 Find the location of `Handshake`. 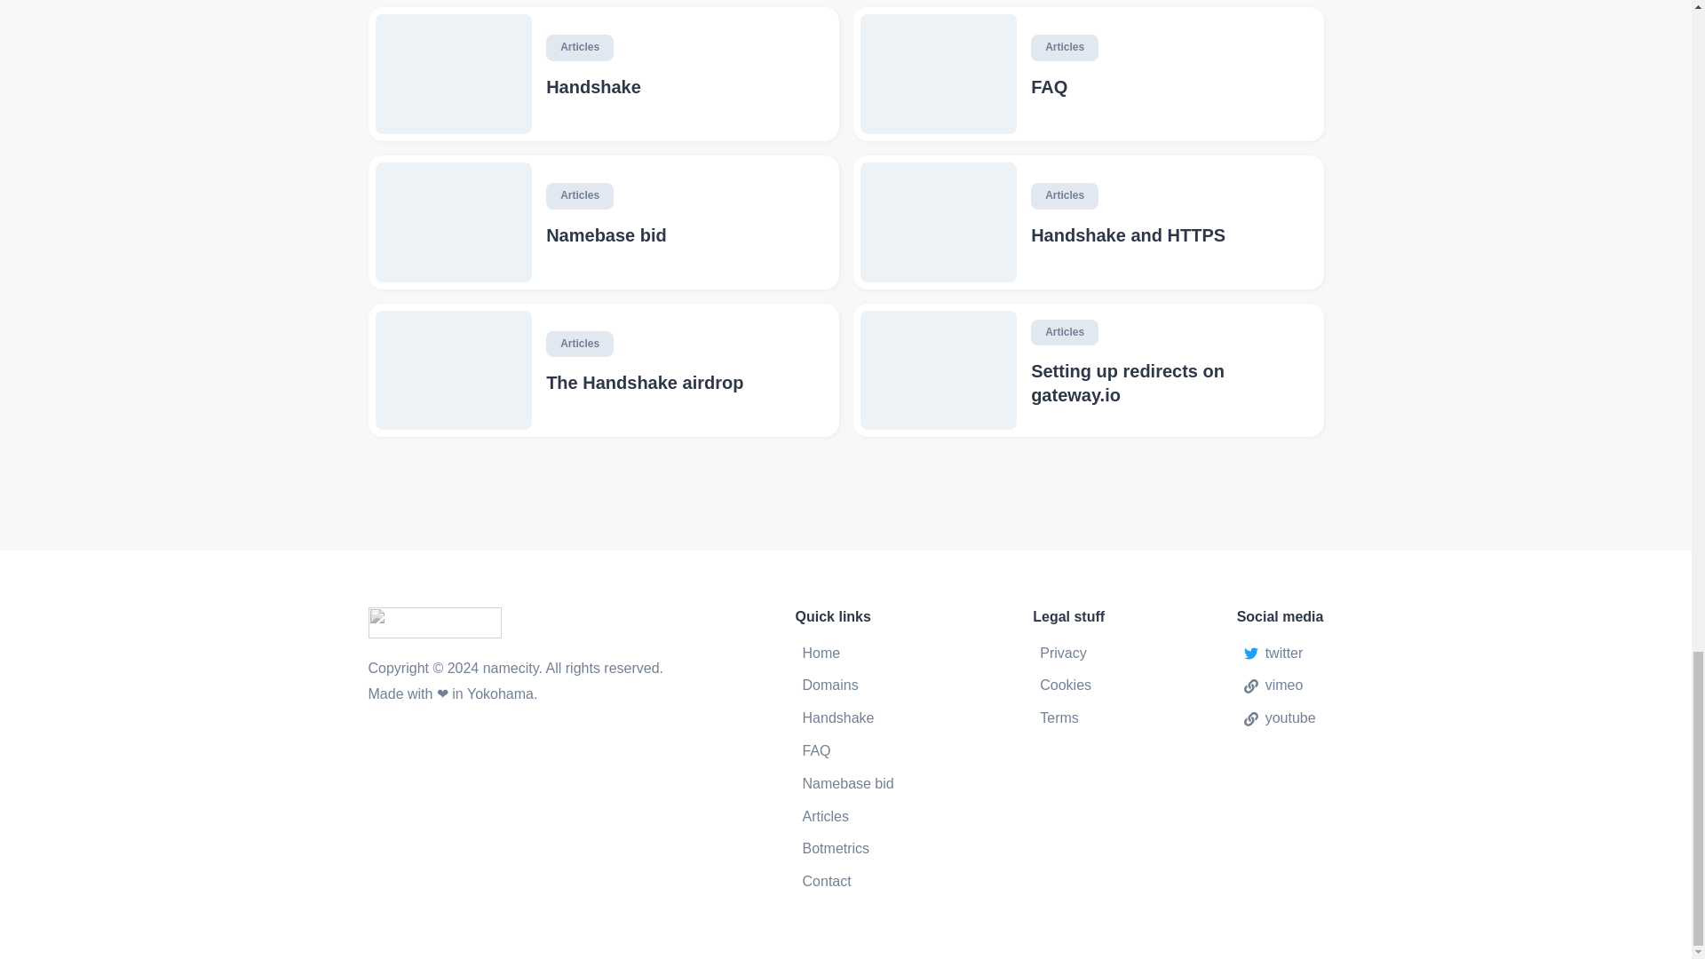

Handshake is located at coordinates (684, 87).